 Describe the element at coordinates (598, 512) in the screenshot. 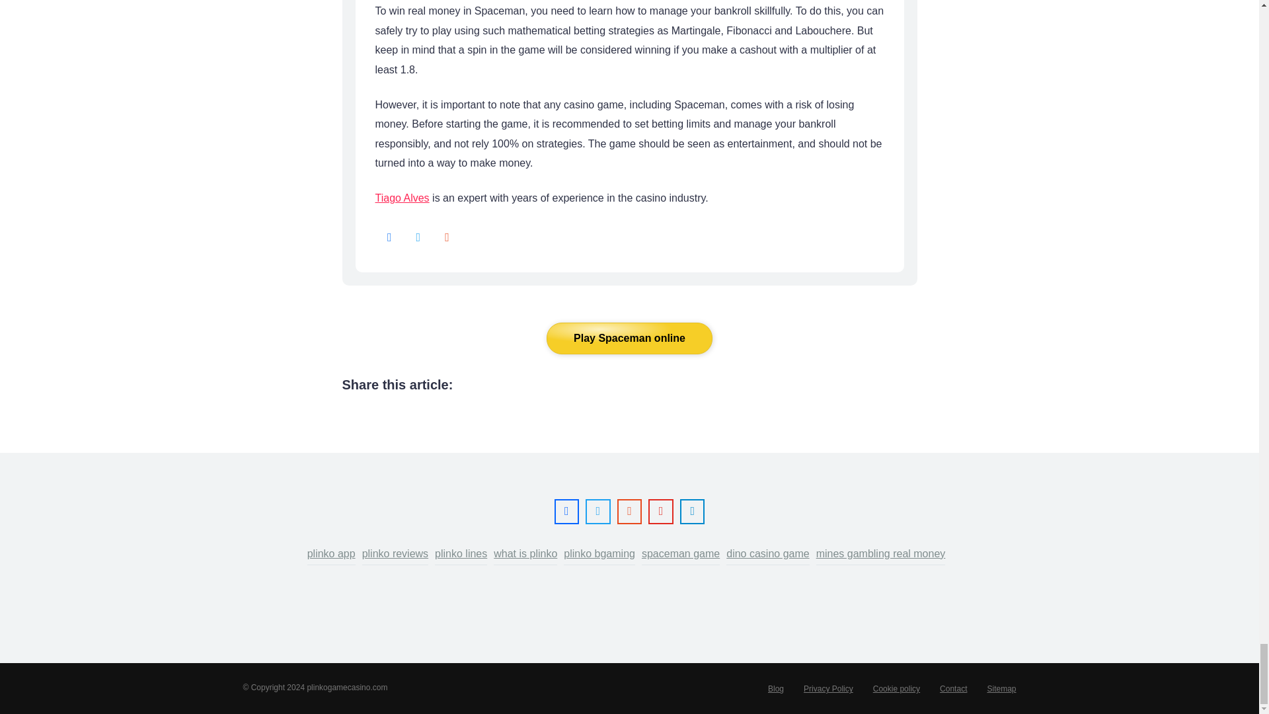

I see `Twitter` at that location.